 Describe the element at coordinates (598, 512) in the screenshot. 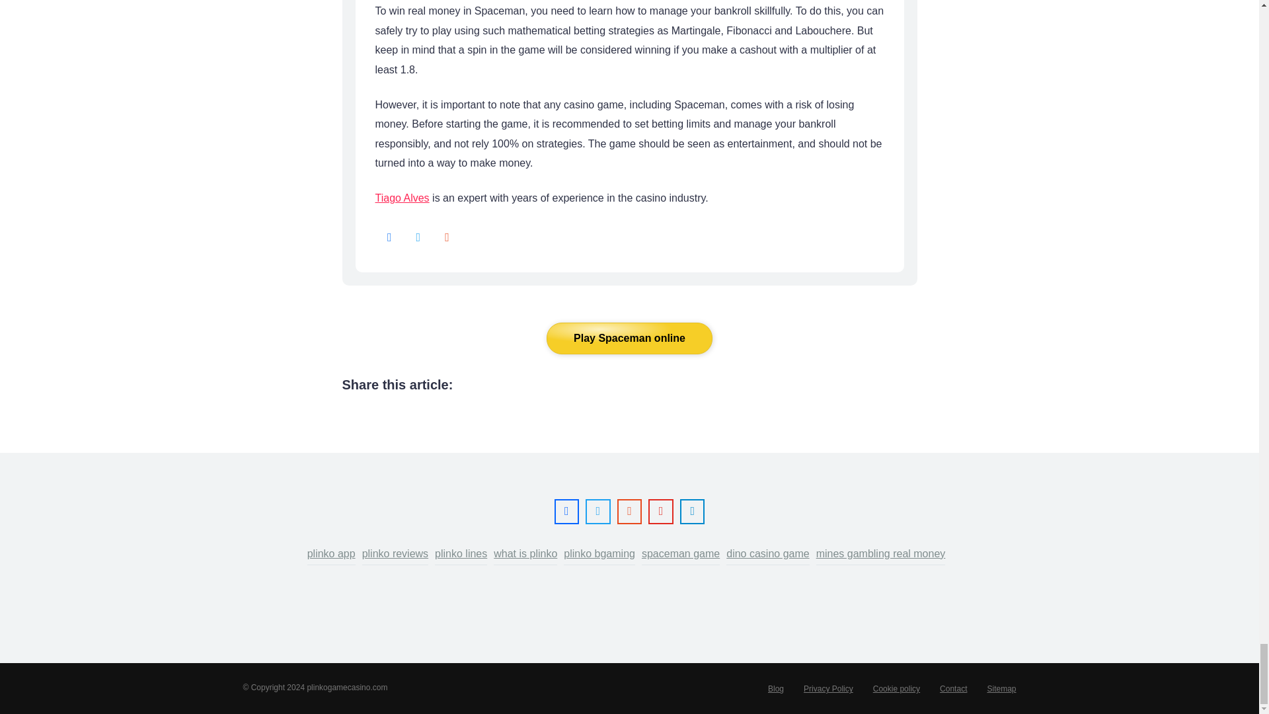

I see `Twitter` at that location.